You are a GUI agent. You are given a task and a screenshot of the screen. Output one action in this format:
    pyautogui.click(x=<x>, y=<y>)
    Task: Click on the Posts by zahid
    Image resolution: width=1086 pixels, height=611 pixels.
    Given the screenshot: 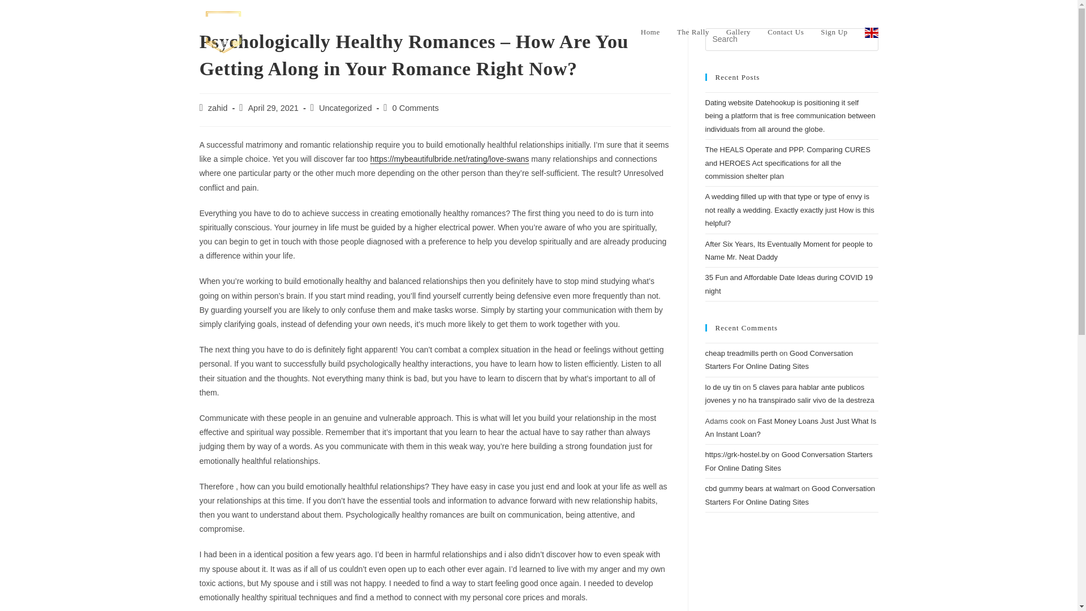 What is the action you would take?
    pyautogui.click(x=218, y=107)
    